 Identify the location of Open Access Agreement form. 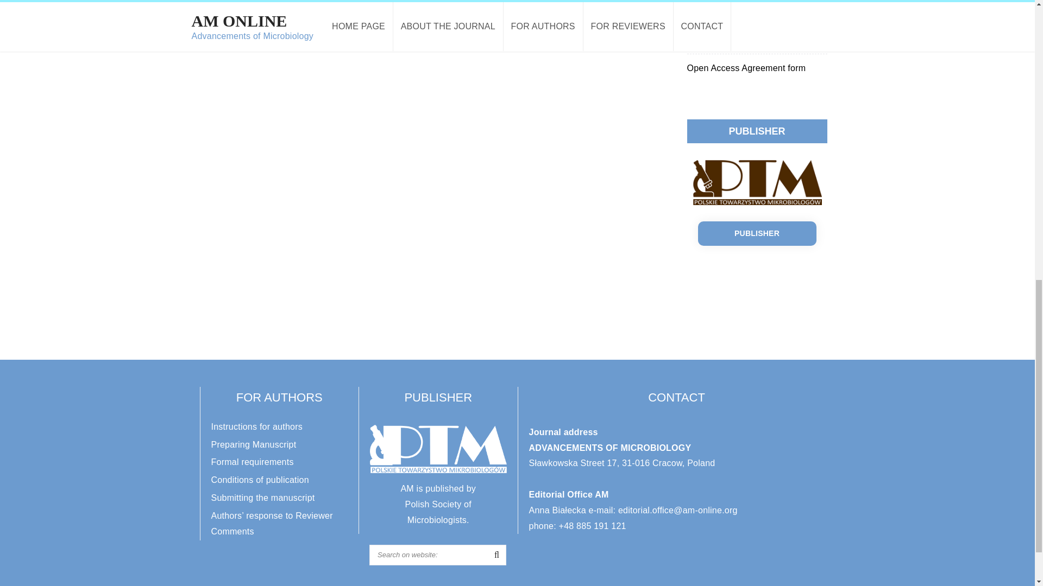
(745, 67).